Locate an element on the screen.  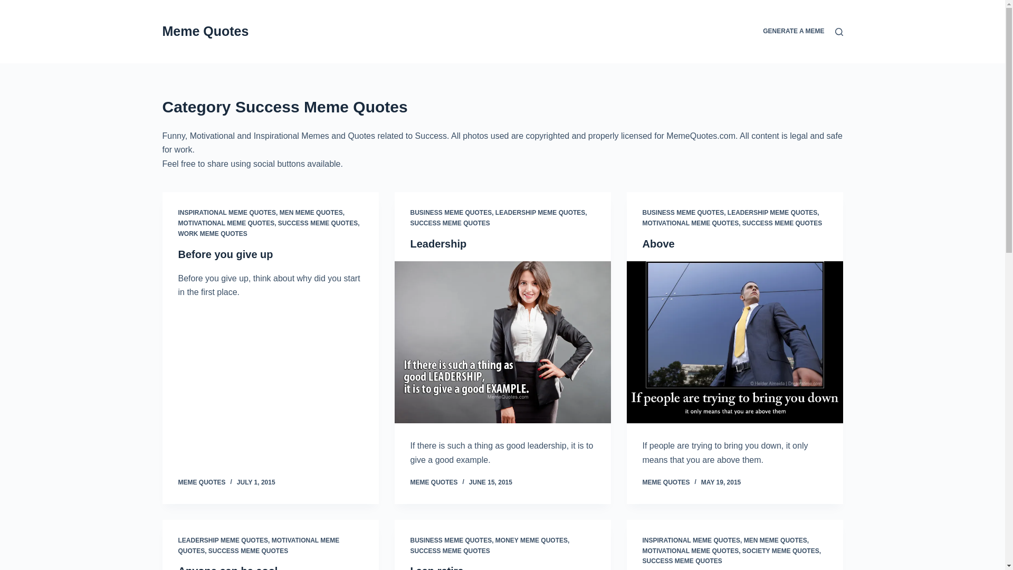
Posts by Meme Quotes is located at coordinates (666, 482).